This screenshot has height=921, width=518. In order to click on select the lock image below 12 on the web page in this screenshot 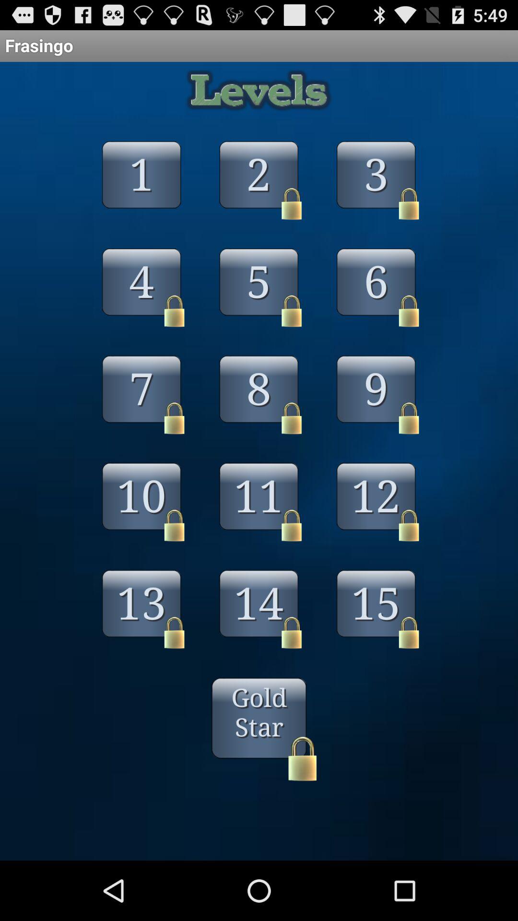, I will do `click(409, 526)`.